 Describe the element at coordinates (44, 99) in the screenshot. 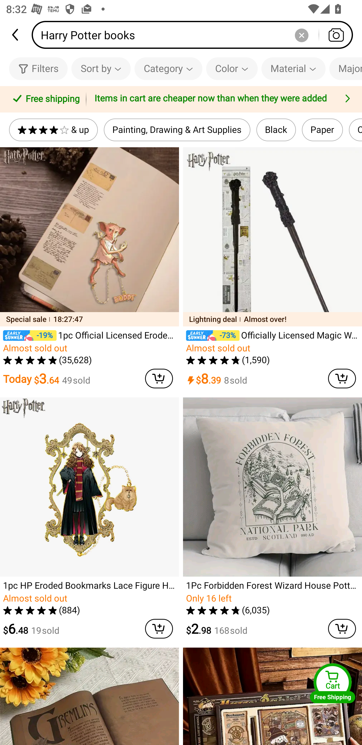

I see ` Free shipping` at that location.